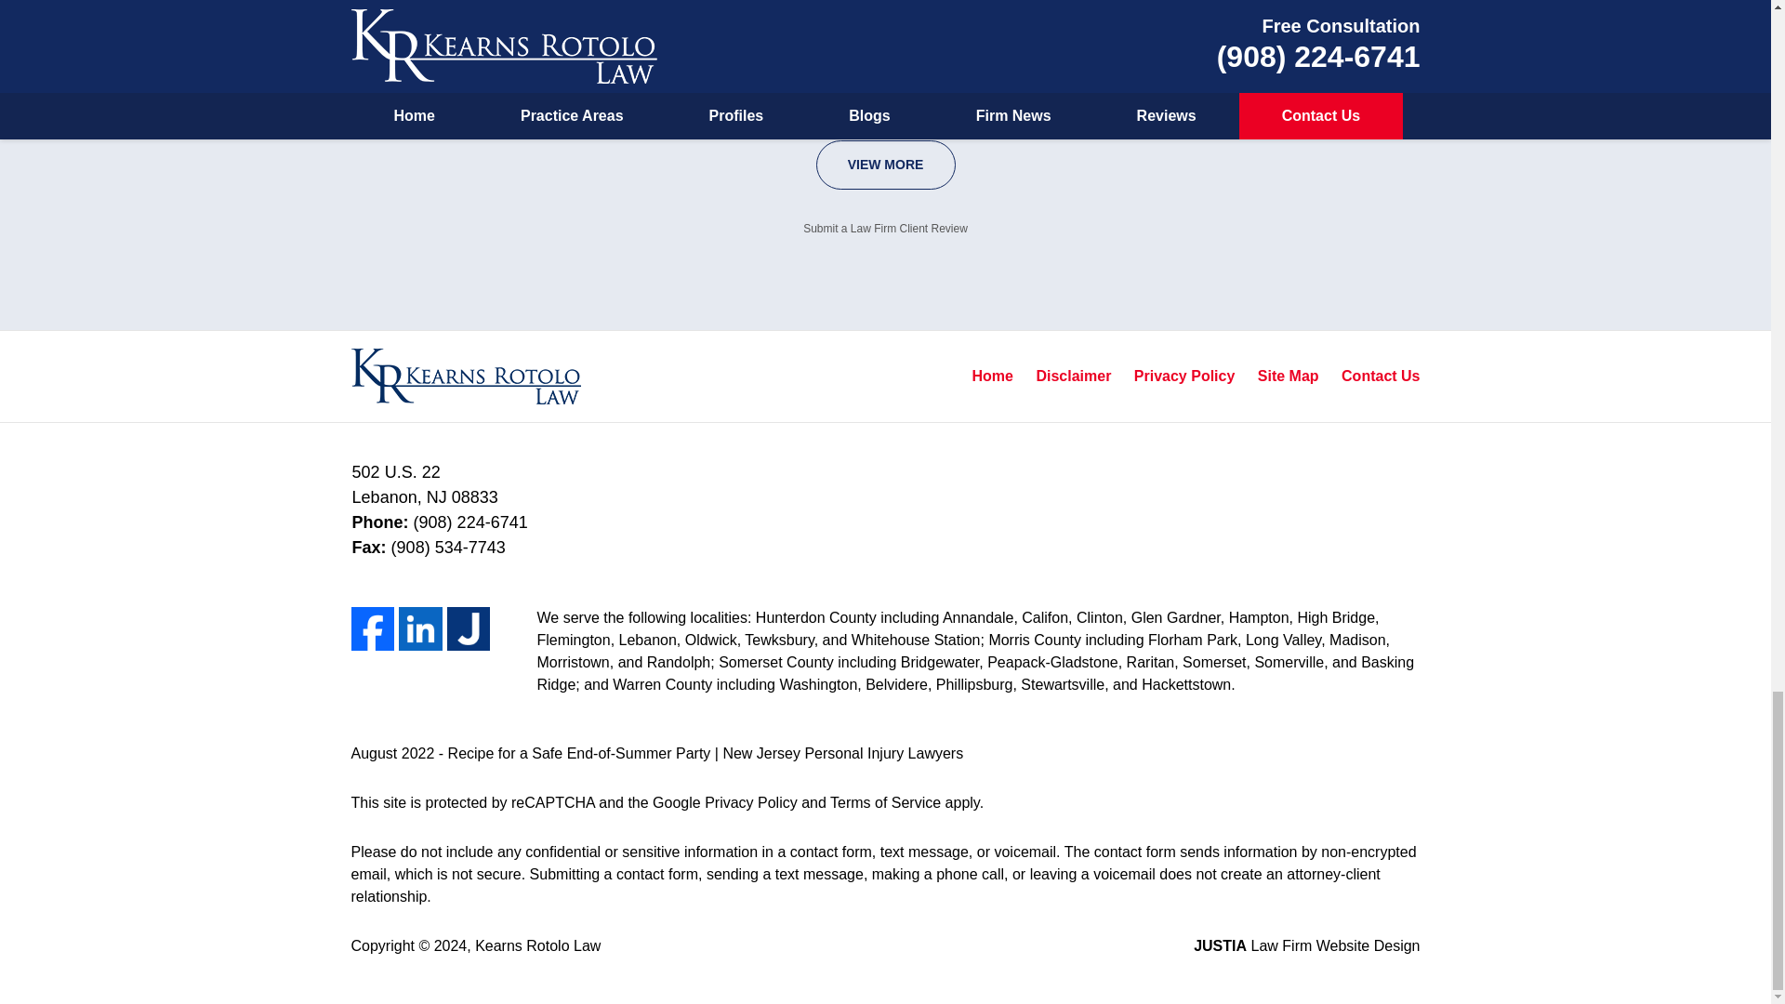  I want to click on Justia, so click(469, 628).